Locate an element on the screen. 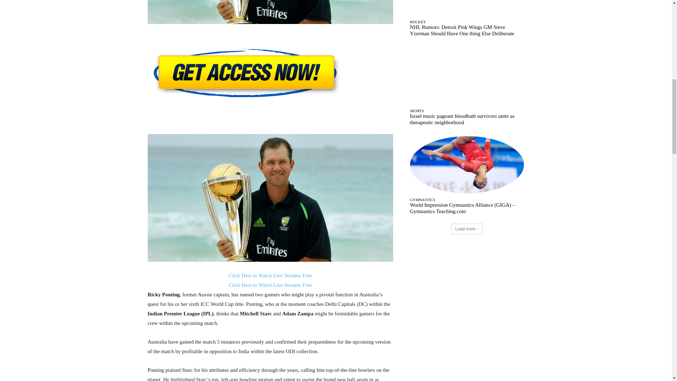  Watch Now Free is located at coordinates (270, 74).